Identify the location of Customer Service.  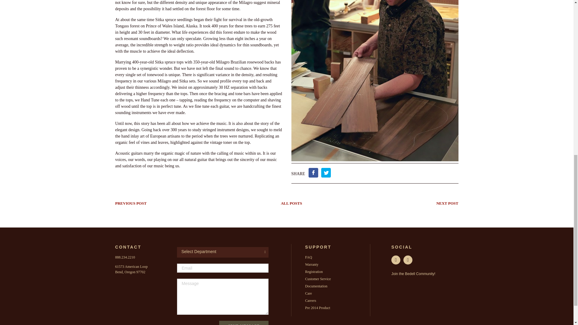
(318, 279).